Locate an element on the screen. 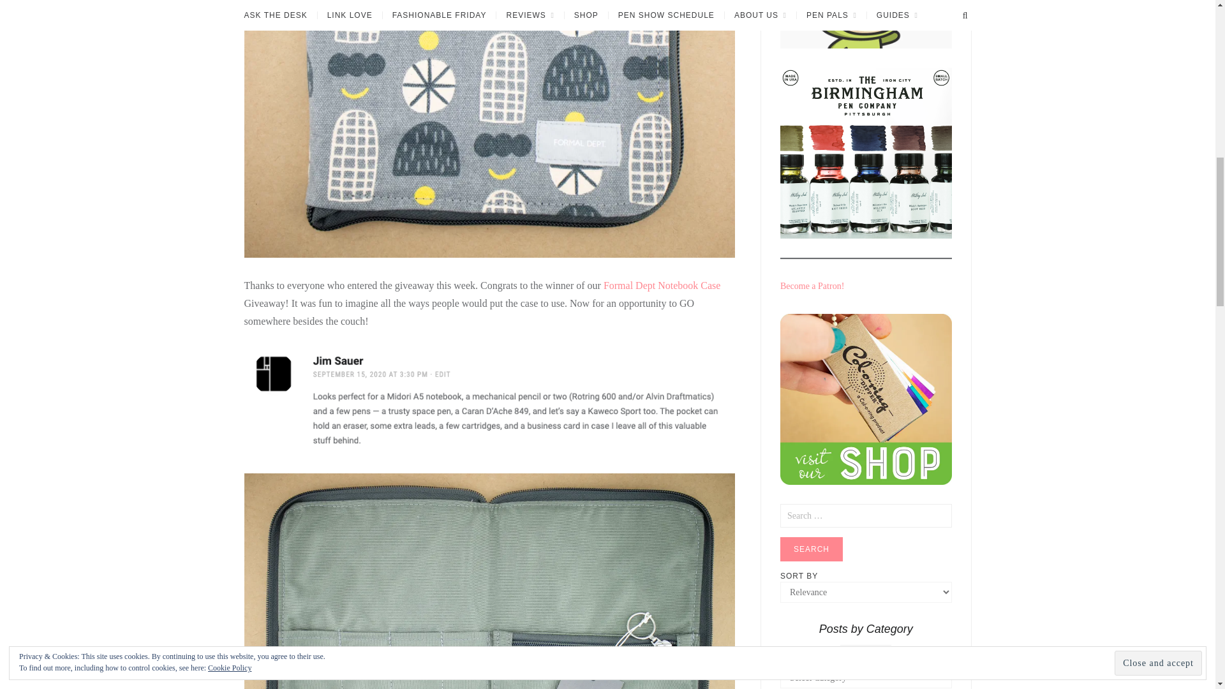  Formal Dept Notebook Case is located at coordinates (662, 285).